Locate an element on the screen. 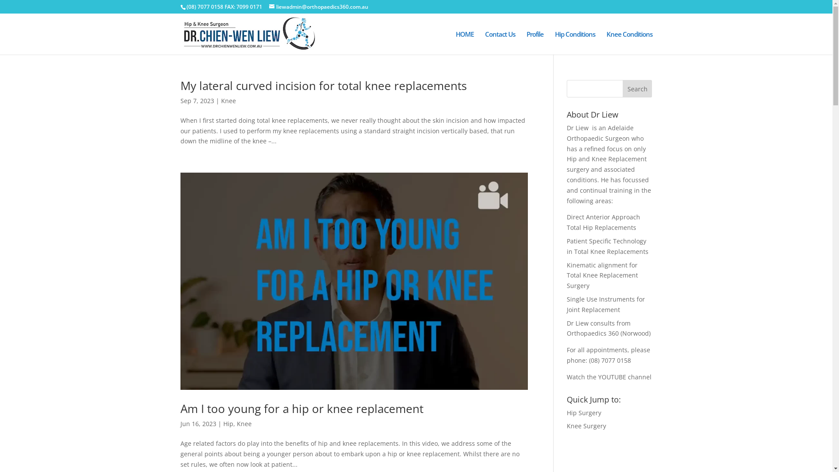 The image size is (839, 472). Am I too young for a hip or knee replacement is located at coordinates (302, 409).